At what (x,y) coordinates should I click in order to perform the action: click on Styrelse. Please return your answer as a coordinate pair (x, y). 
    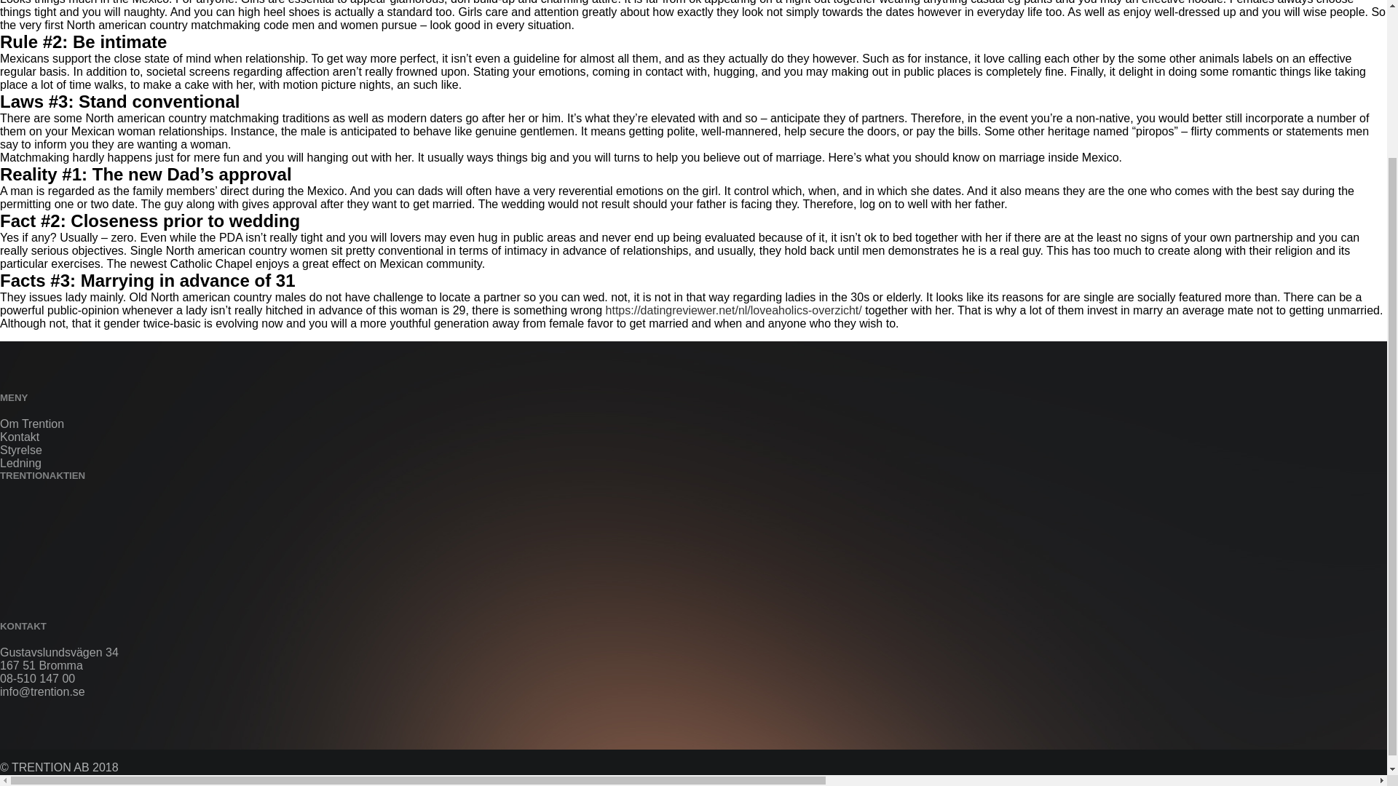
    Looking at the image, I should click on (20, 450).